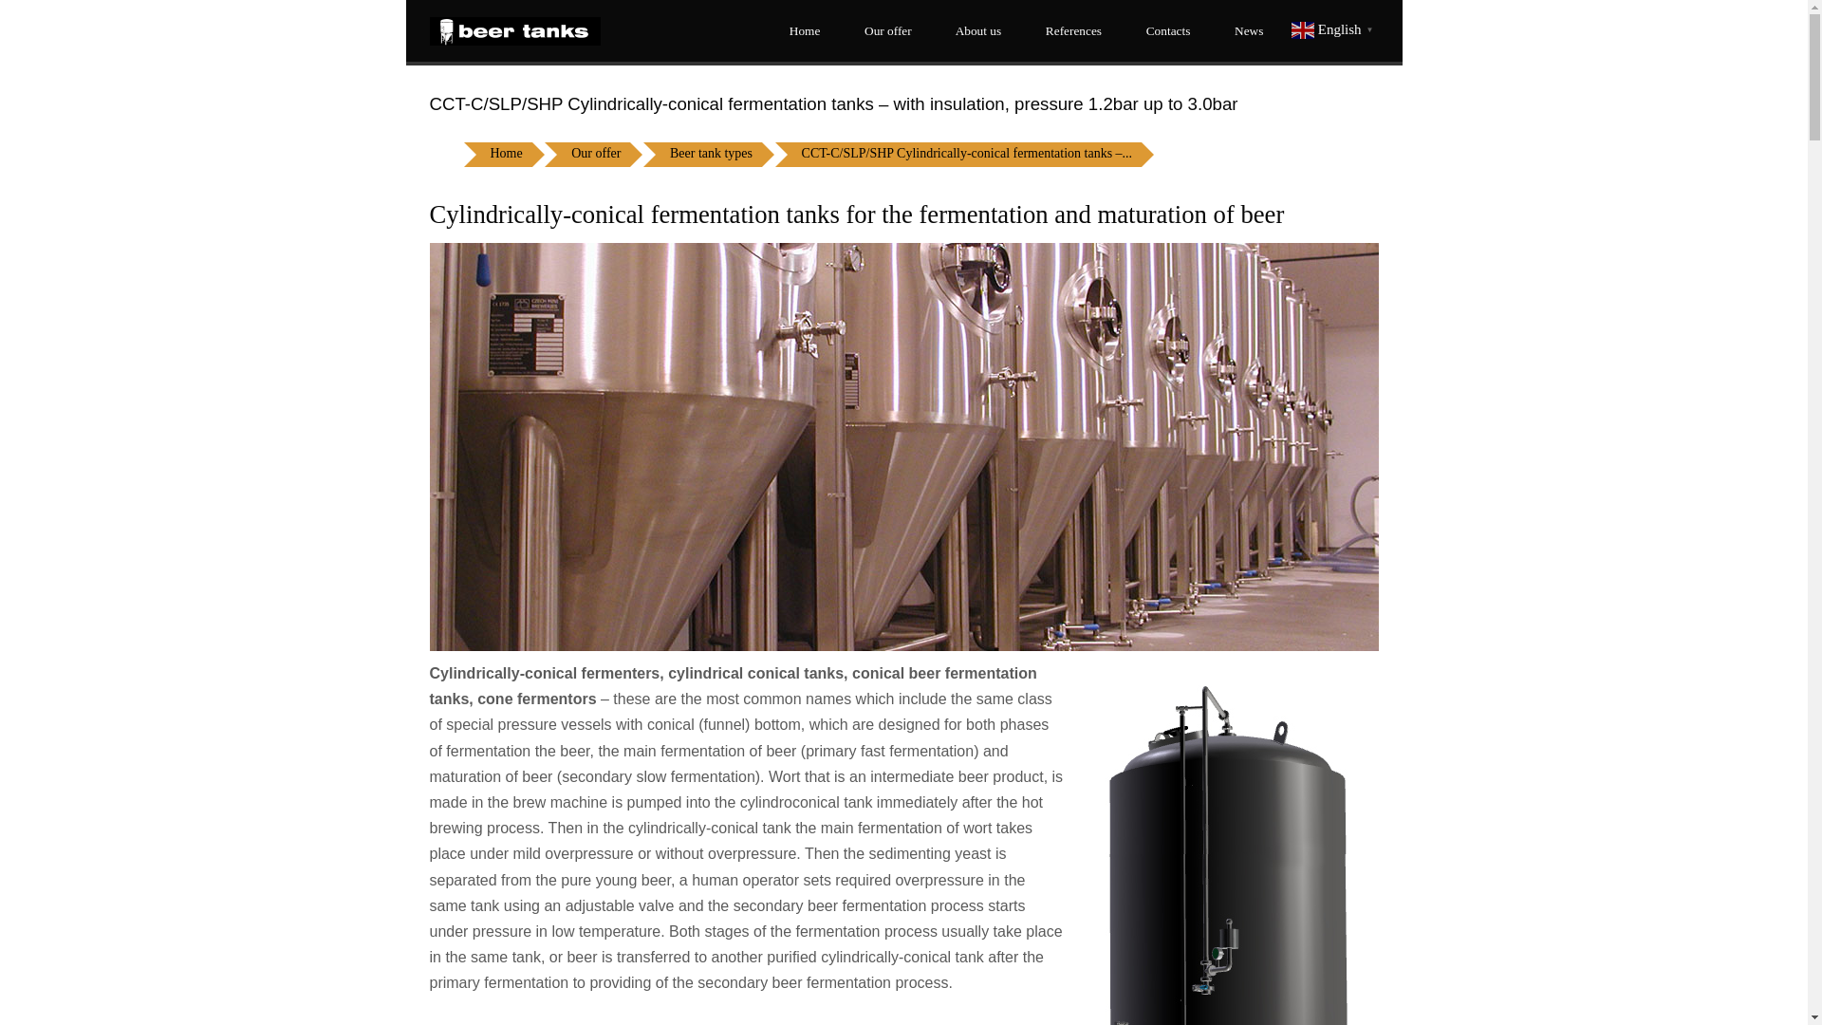 The height and width of the screenshot is (1025, 1822). I want to click on   References, so click(1070, 30).